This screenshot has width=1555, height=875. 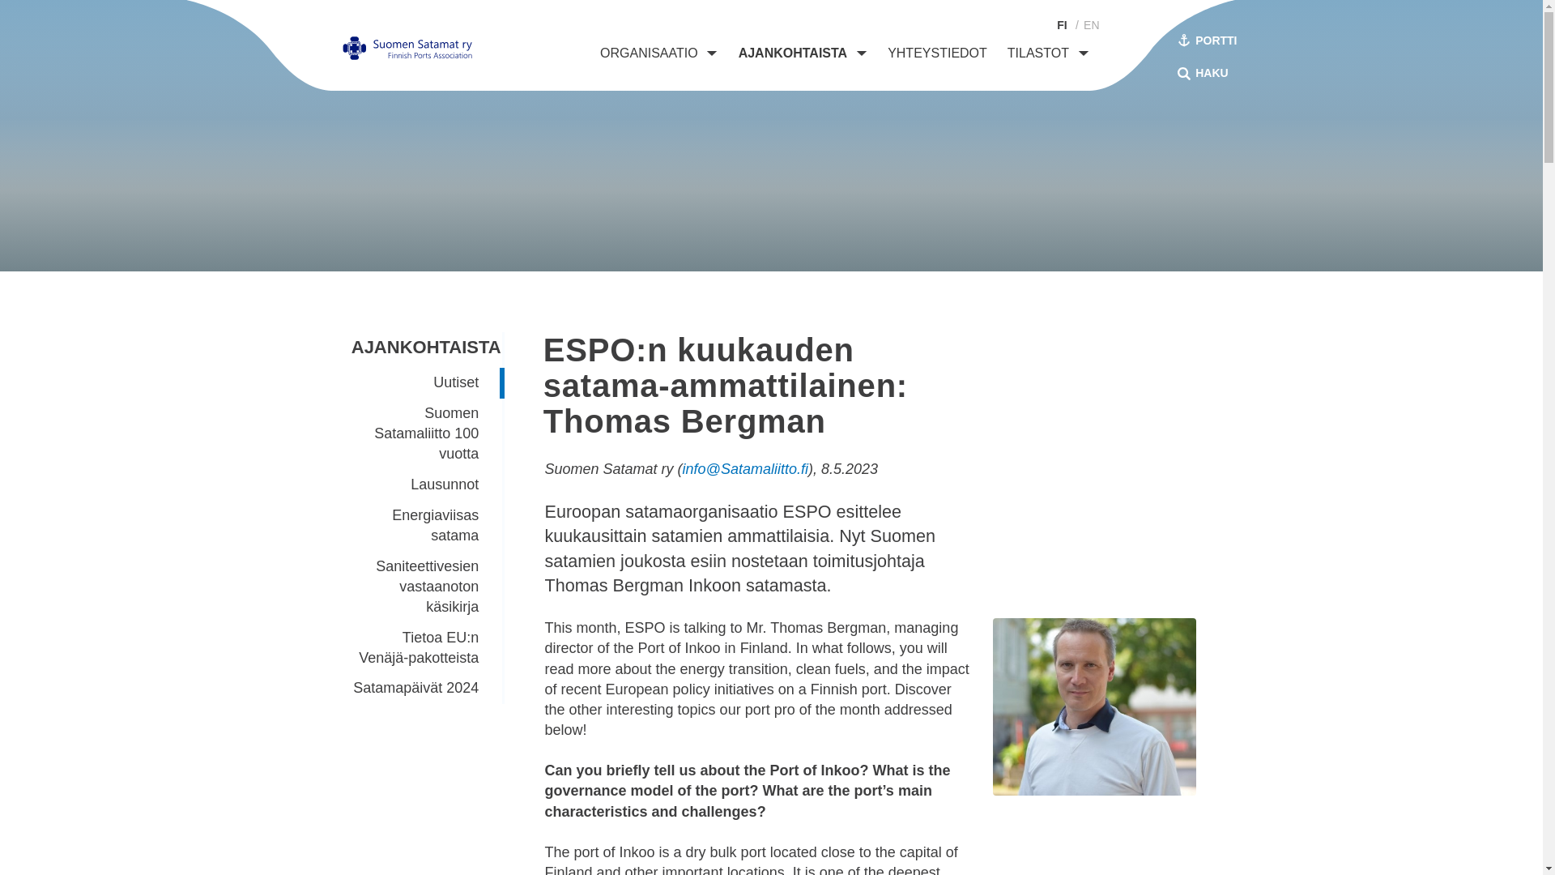 What do you see at coordinates (407, 49) in the screenshot?
I see `Suomen Satamaliitto` at bounding box center [407, 49].